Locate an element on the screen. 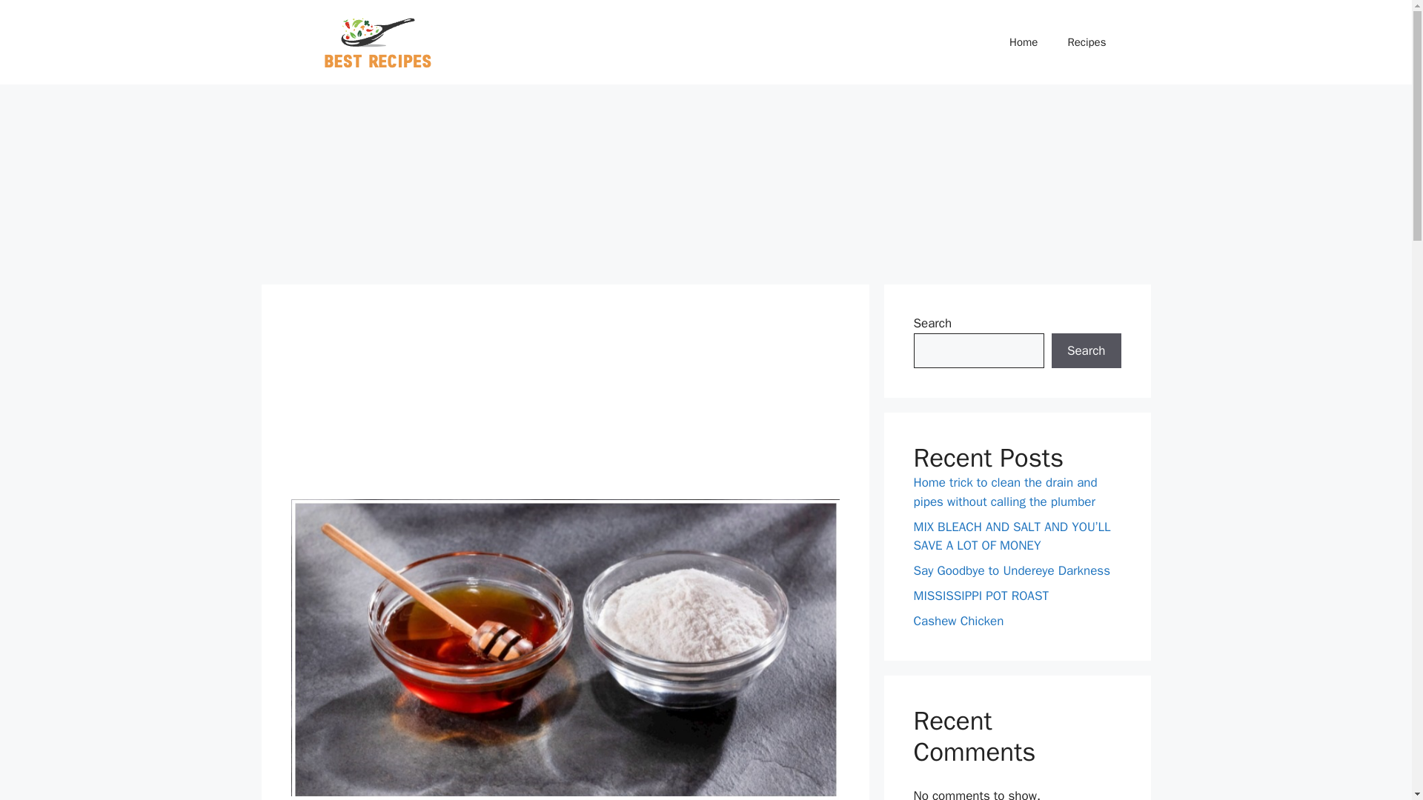  MISSISSIPPI POT ROAST is located at coordinates (980, 596).